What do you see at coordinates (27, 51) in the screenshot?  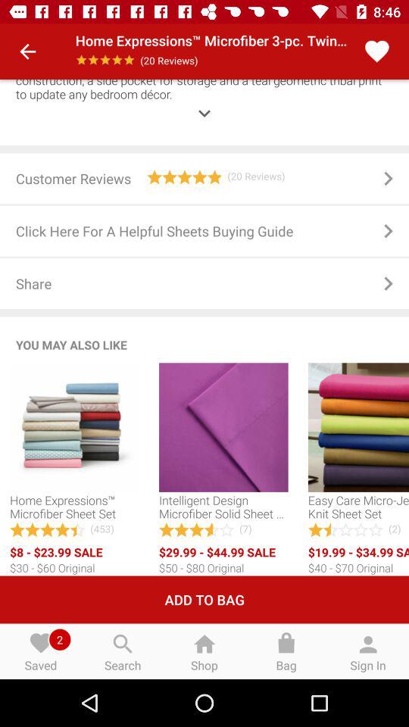 I see `turn on item to the left of the home expressions microfiber item` at bounding box center [27, 51].